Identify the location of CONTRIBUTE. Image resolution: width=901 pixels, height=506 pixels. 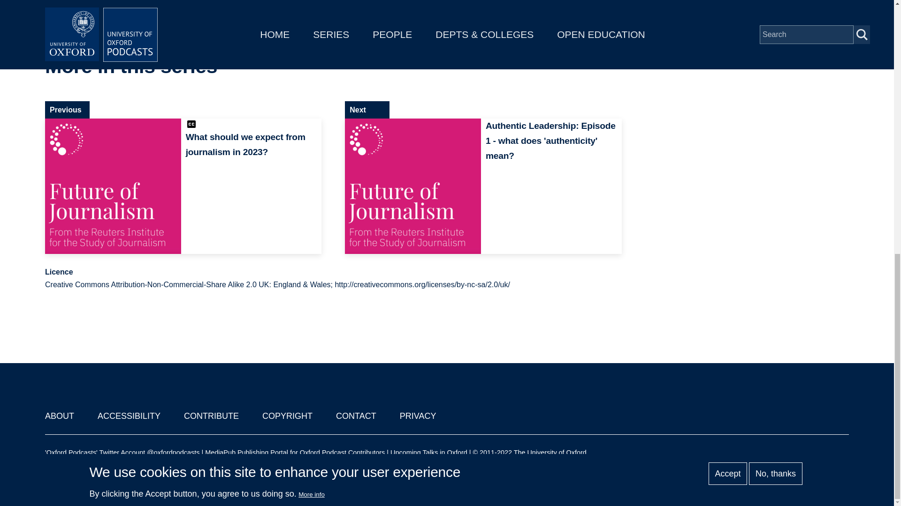
(211, 416).